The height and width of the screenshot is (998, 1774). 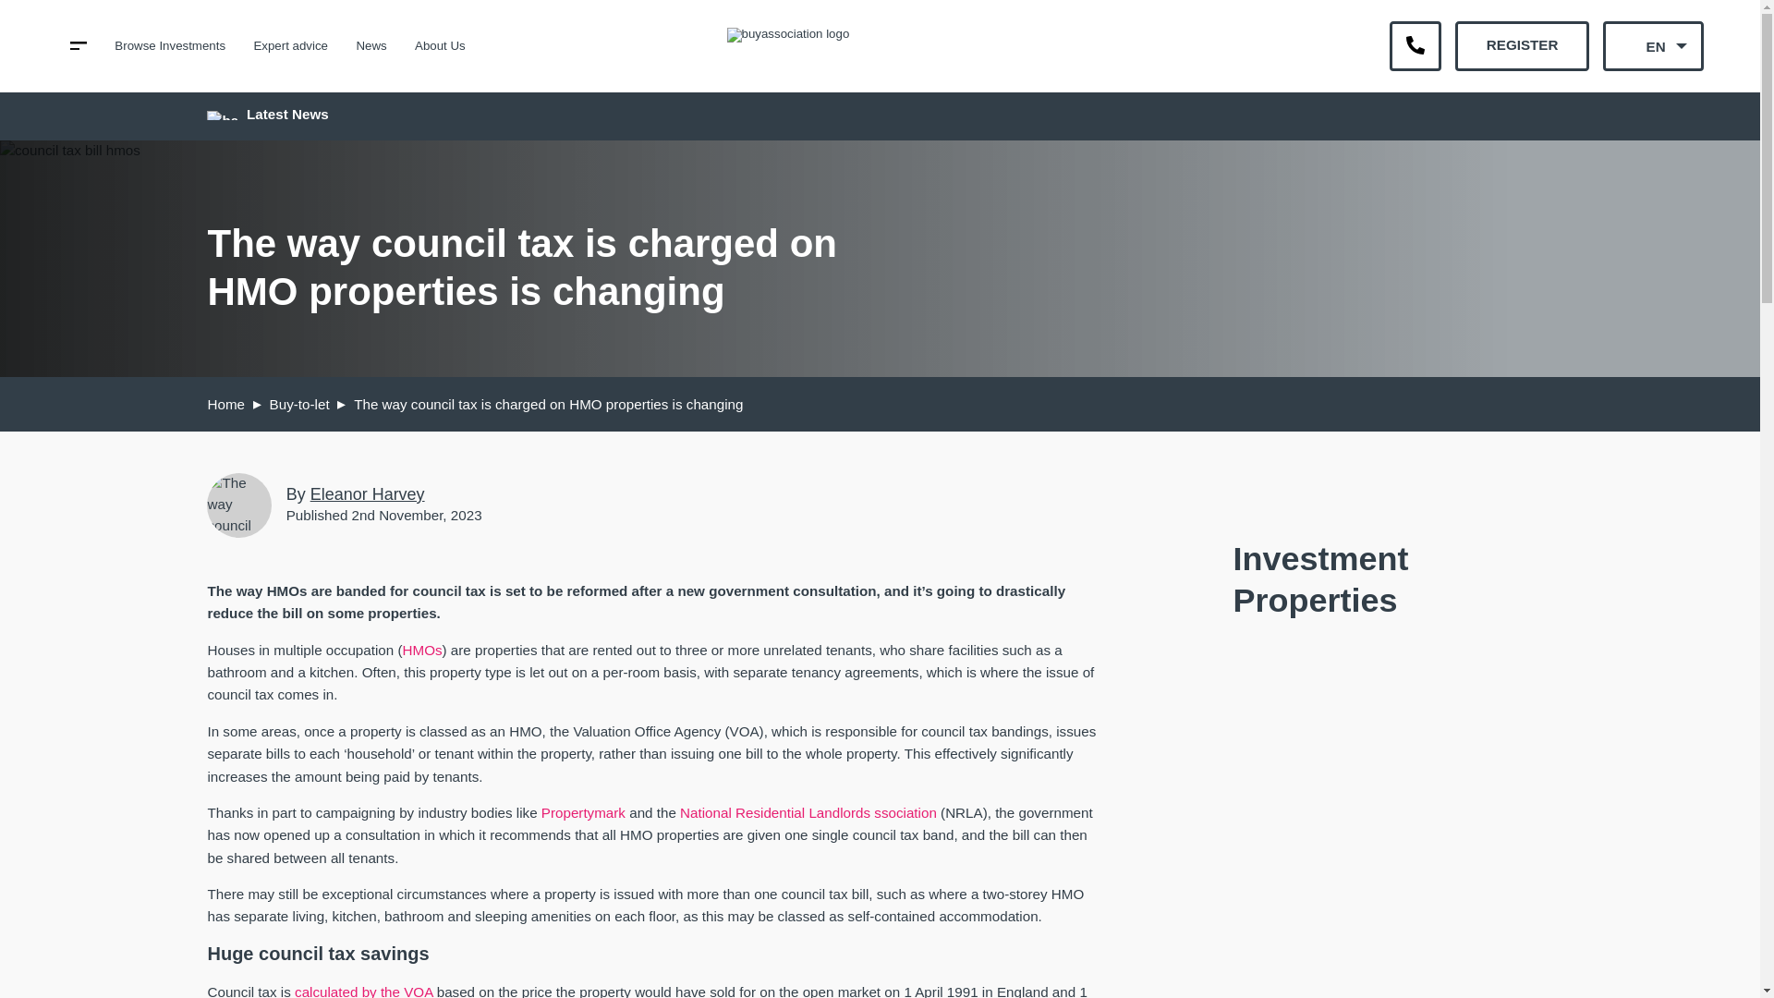 What do you see at coordinates (368, 493) in the screenshot?
I see `Posts by Eleanor Harvey` at bounding box center [368, 493].